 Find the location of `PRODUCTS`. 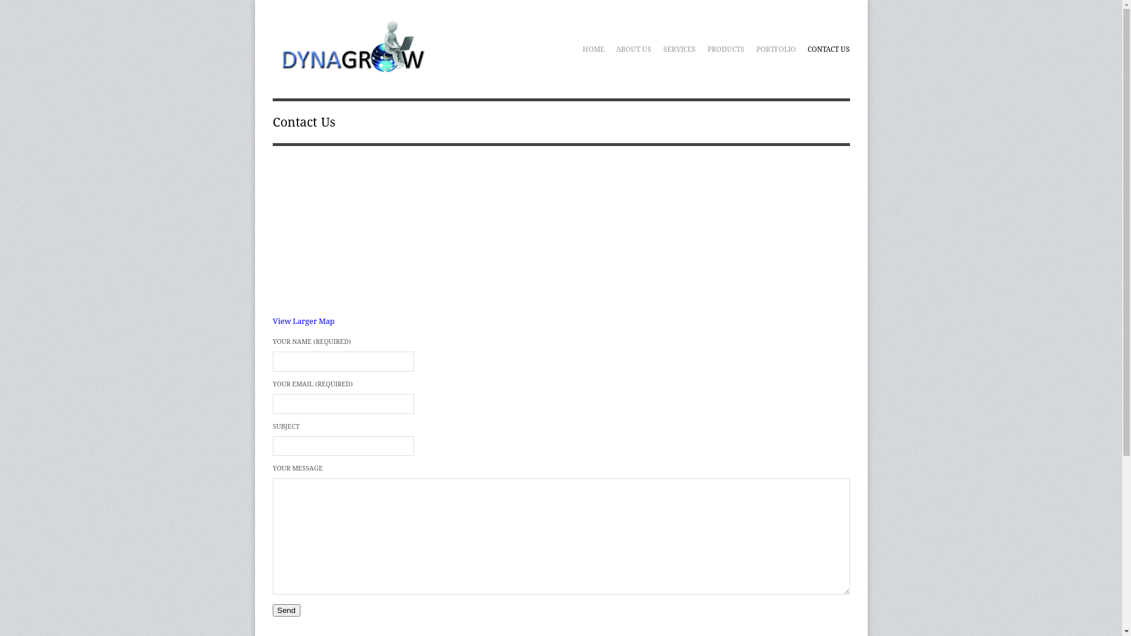

PRODUCTS is located at coordinates (726, 49).